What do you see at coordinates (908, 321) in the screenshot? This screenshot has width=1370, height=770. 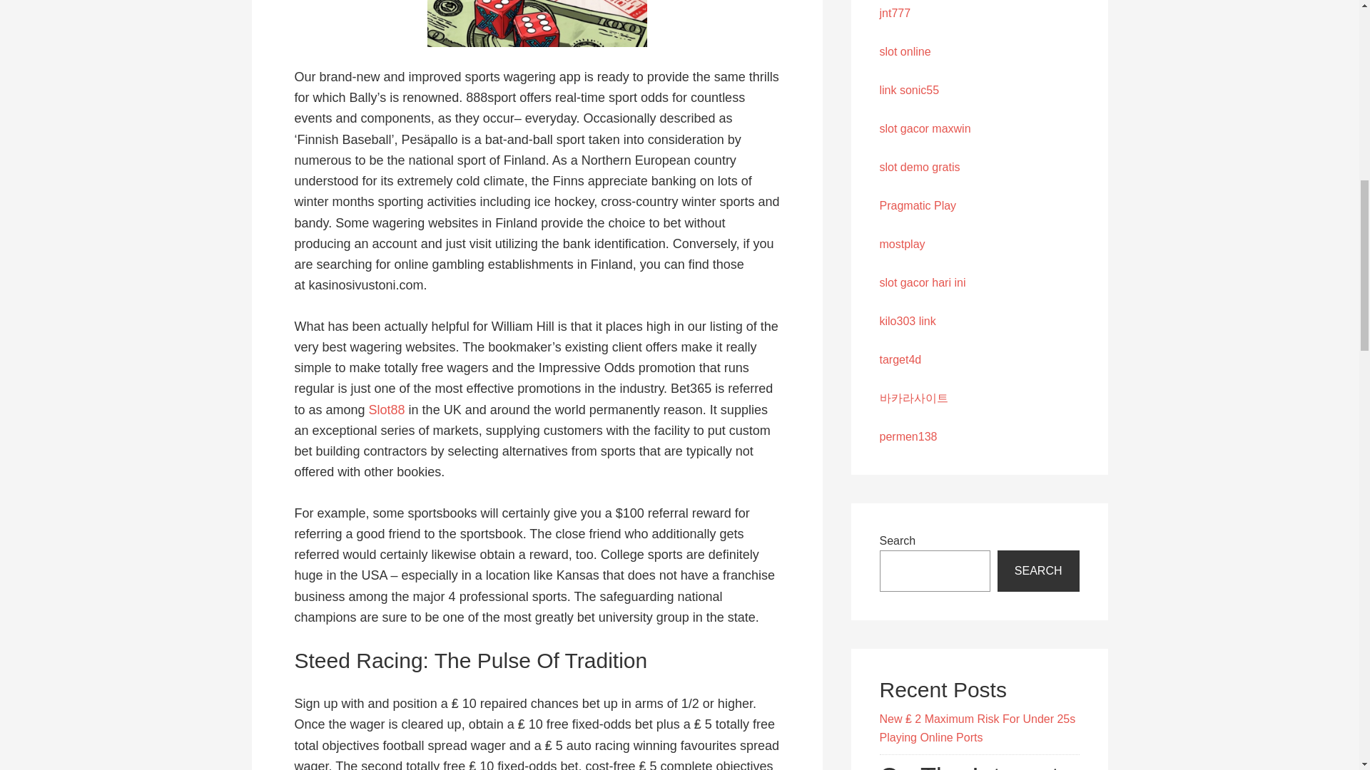 I see `kilo303 link` at bounding box center [908, 321].